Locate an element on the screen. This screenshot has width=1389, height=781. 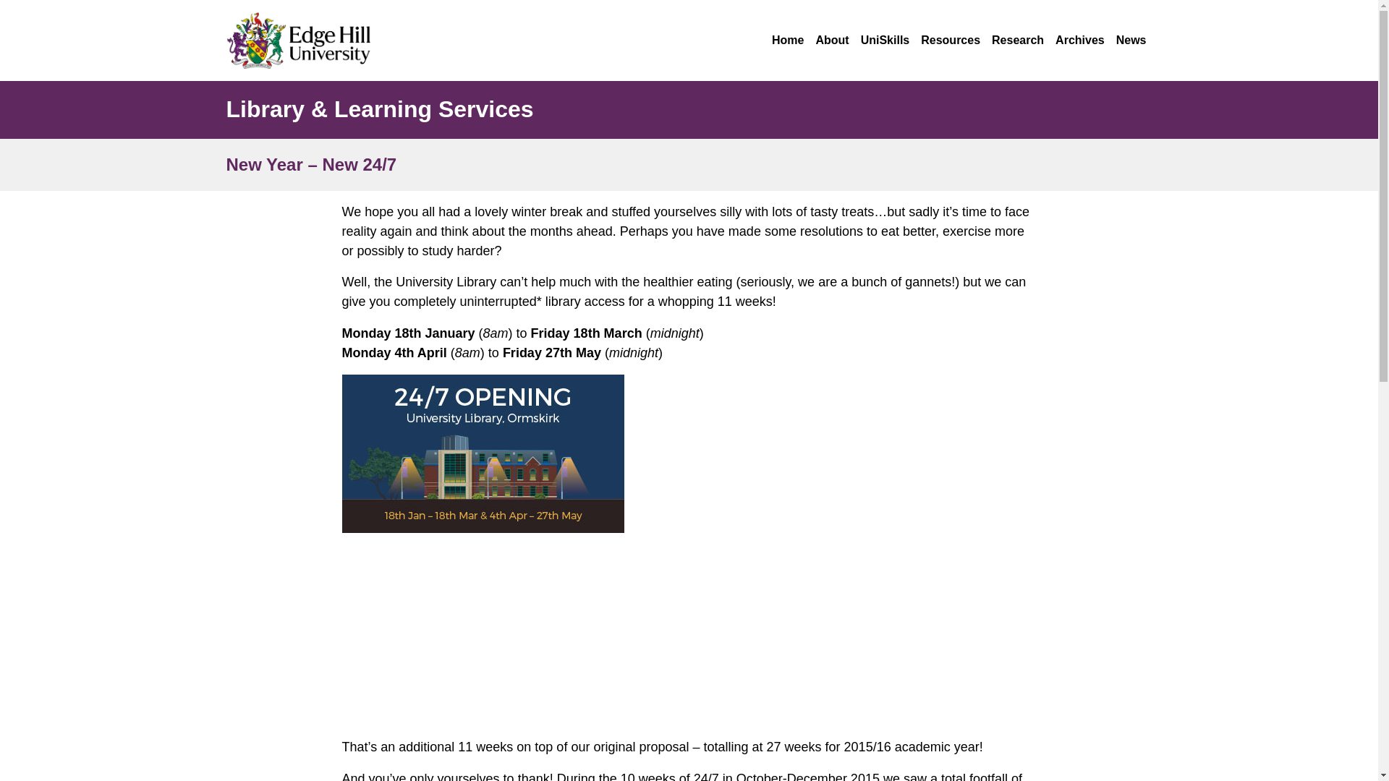
News is located at coordinates (1131, 40).